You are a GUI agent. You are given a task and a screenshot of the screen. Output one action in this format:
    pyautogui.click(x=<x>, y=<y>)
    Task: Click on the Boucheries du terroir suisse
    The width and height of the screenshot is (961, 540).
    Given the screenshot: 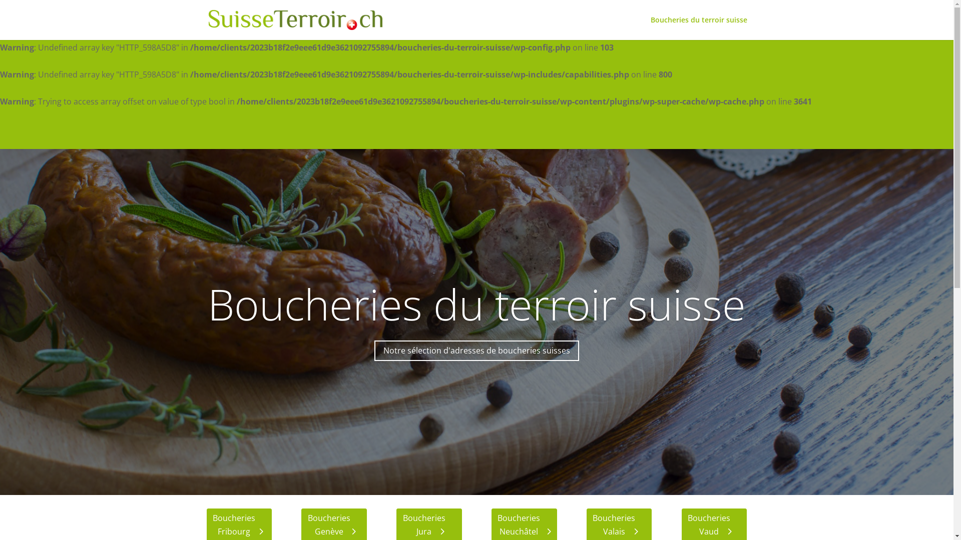 What is the action you would take?
    pyautogui.click(x=699, y=28)
    